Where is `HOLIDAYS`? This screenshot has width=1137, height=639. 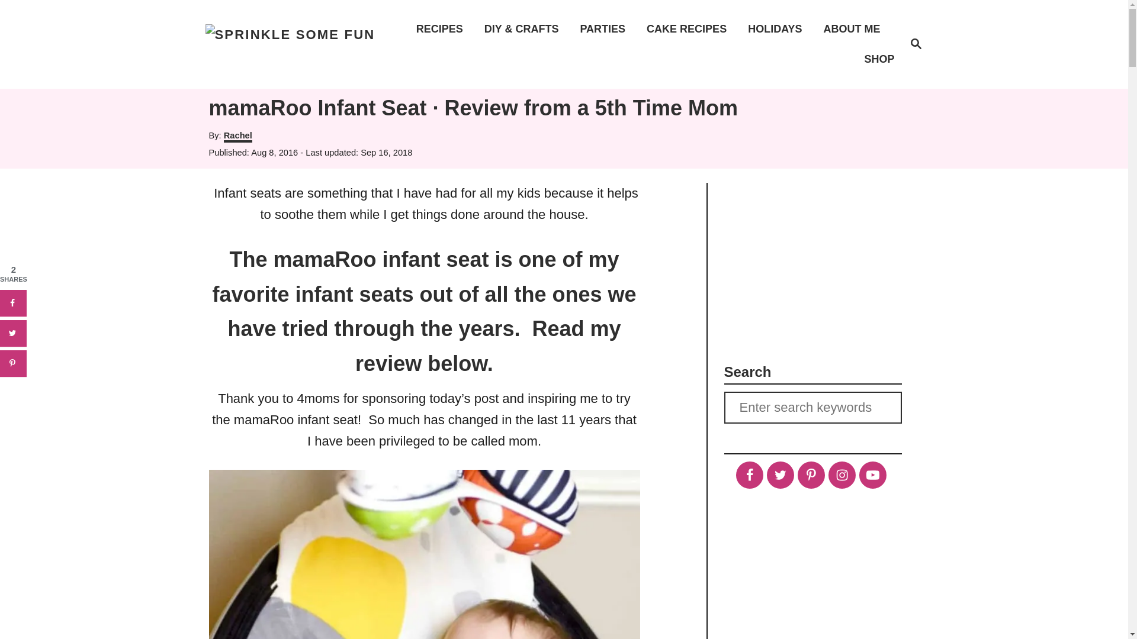 HOLIDAYS is located at coordinates (916, 44).